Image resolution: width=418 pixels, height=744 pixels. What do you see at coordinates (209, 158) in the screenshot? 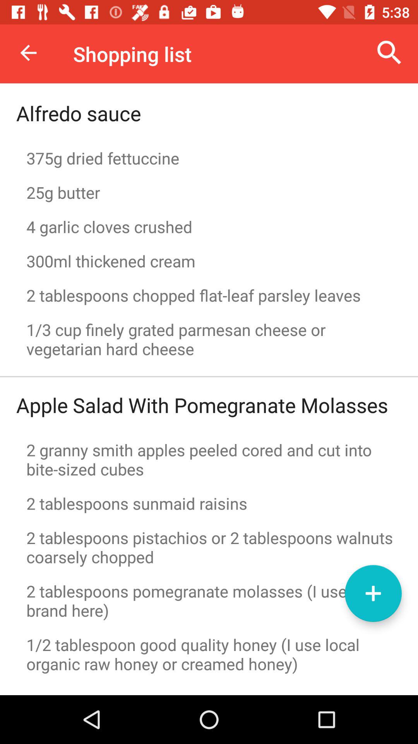
I see `scroll until 375g dried fettuccine item` at bounding box center [209, 158].